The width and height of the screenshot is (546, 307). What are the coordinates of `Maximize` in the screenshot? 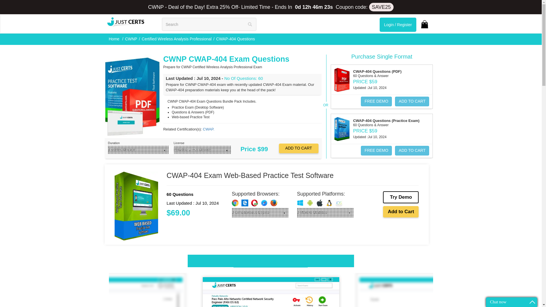 It's located at (532, 302).